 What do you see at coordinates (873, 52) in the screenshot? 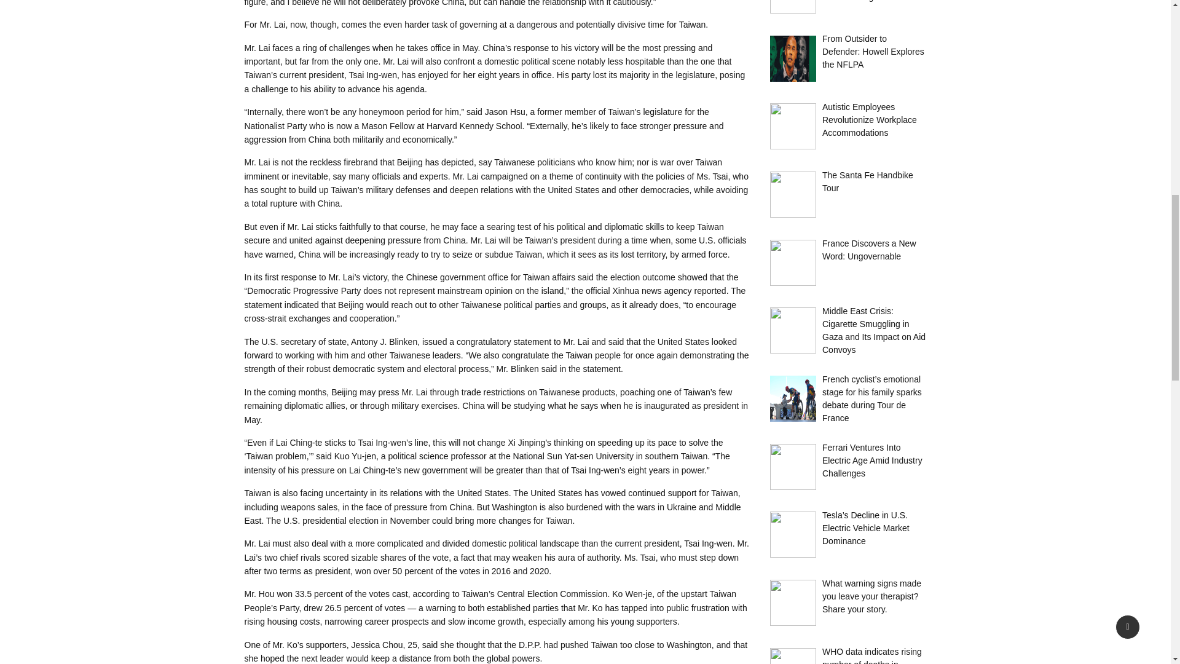
I see `From Outsider to Defender: Howell Explores the NFLPA` at bounding box center [873, 52].